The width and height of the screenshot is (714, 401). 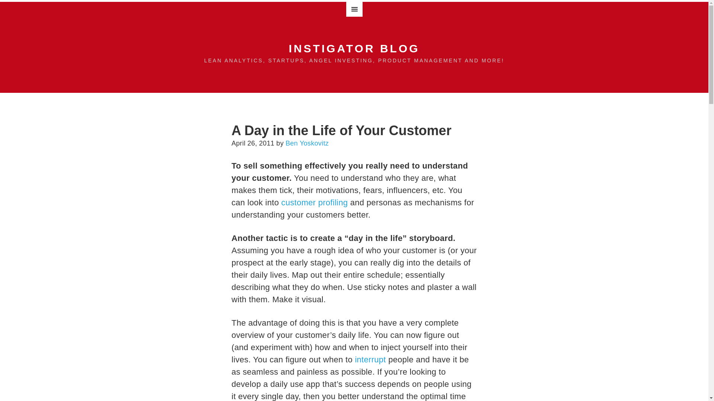 I want to click on Ben Yoskovitz, so click(x=307, y=143).